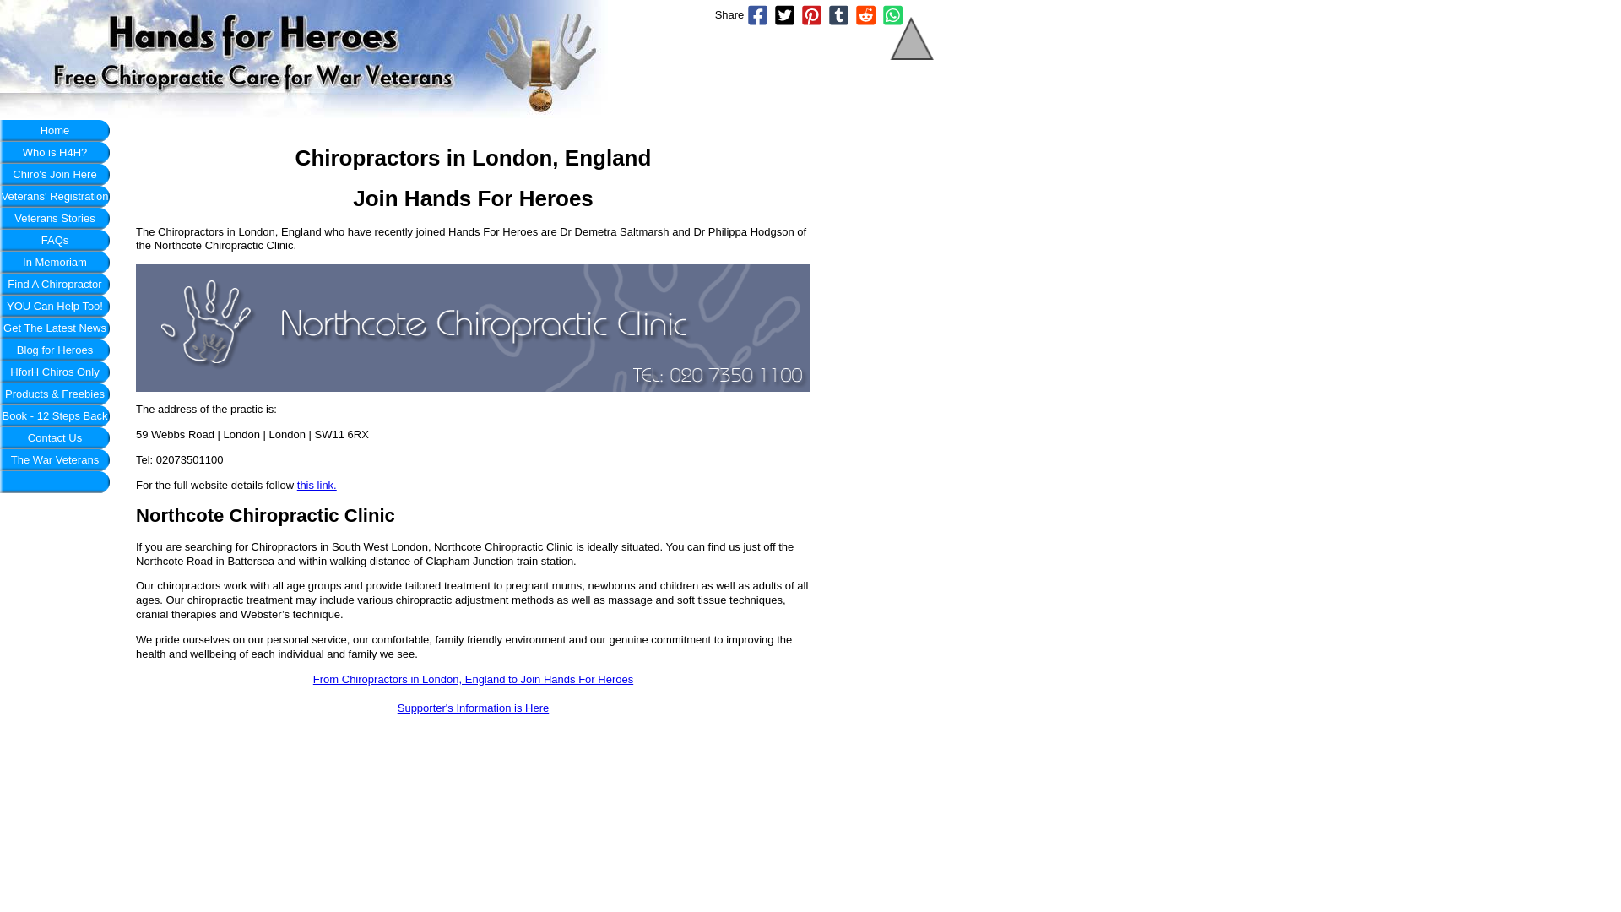 This screenshot has height=912, width=1621. What do you see at coordinates (55, 263) in the screenshot?
I see `In Memoriam` at bounding box center [55, 263].